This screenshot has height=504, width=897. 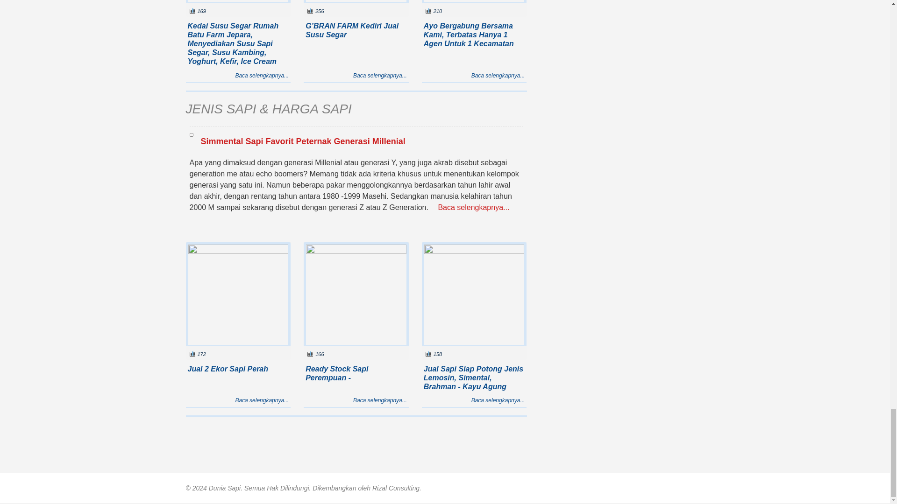 I want to click on Baca selengkapnya..., so click(x=262, y=76).